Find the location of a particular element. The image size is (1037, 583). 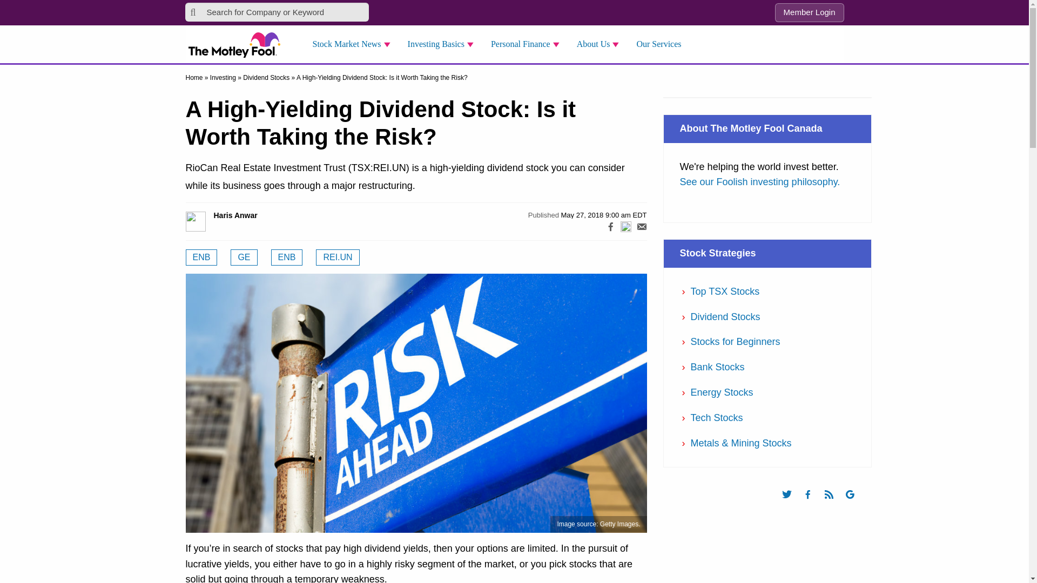

Follow us on Twitter is located at coordinates (792, 504).